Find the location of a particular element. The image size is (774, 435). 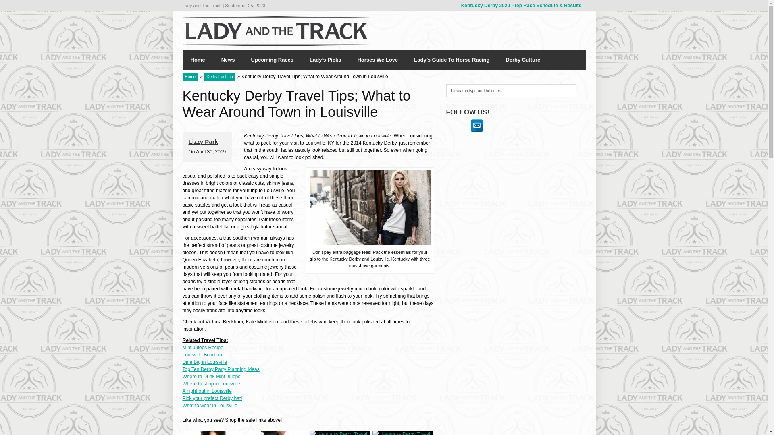

Upcoming Races is located at coordinates (272, 60).